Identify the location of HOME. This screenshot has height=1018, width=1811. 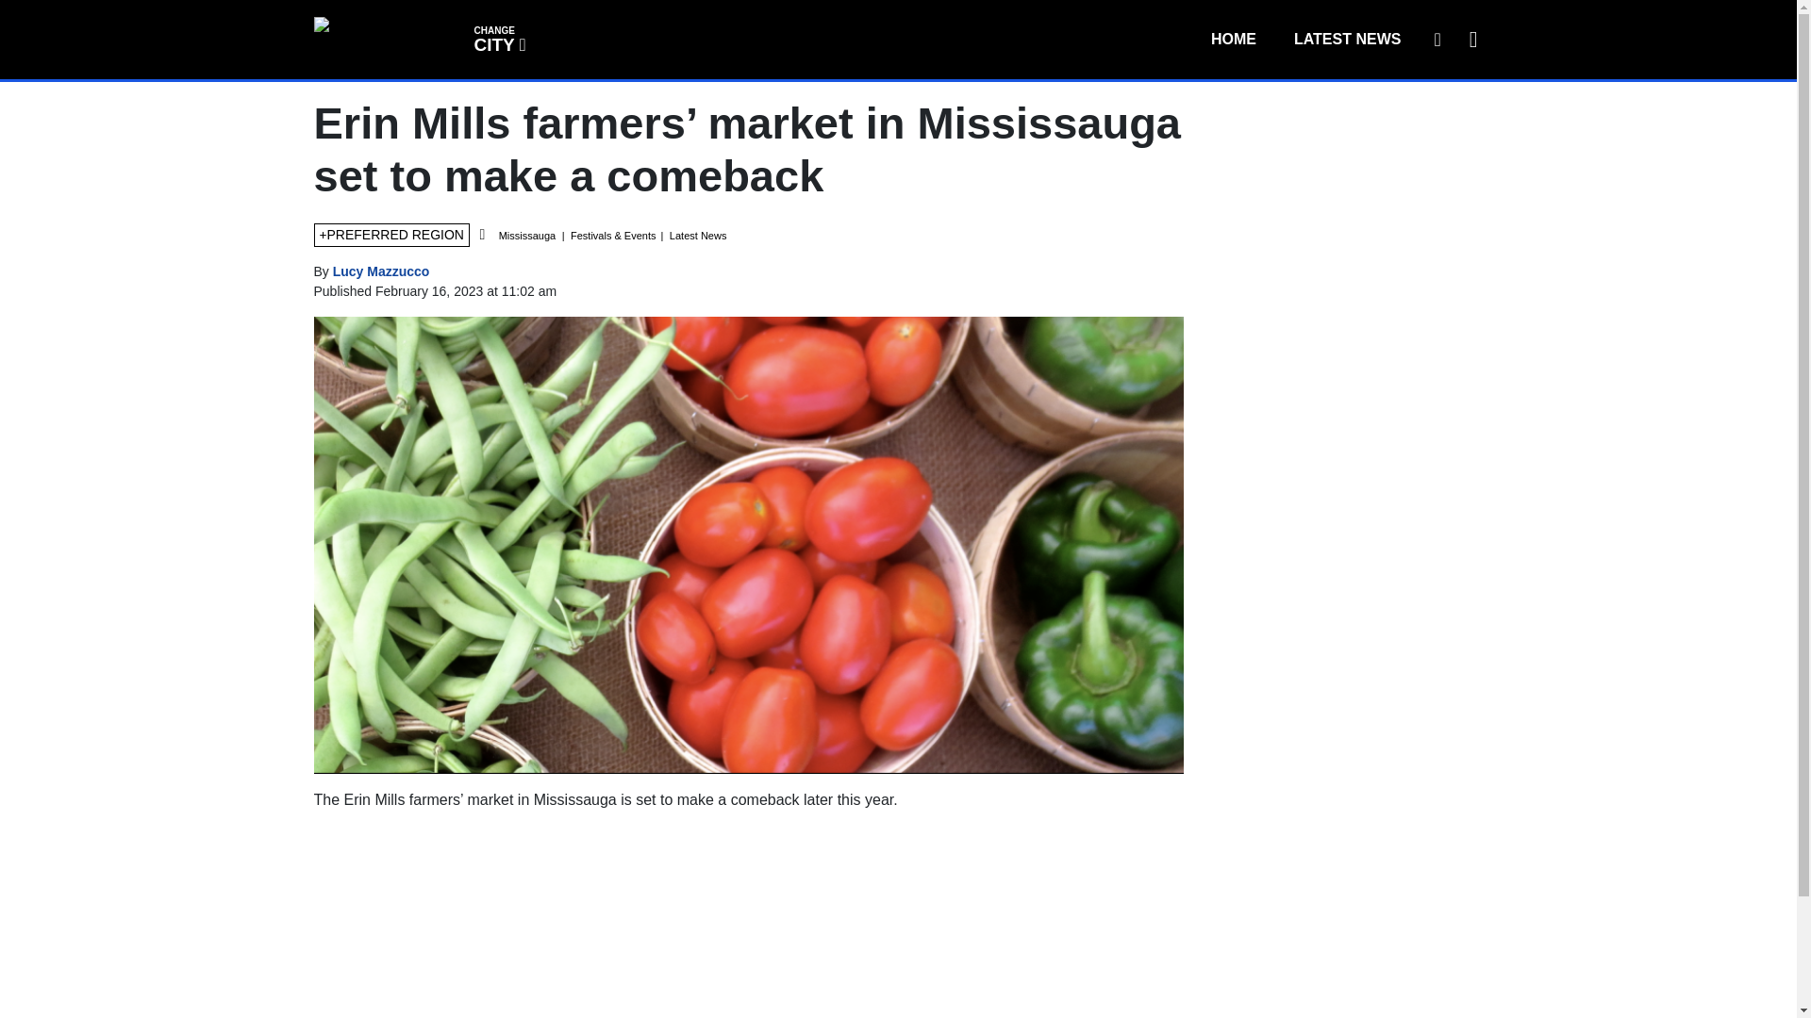
(498, 38).